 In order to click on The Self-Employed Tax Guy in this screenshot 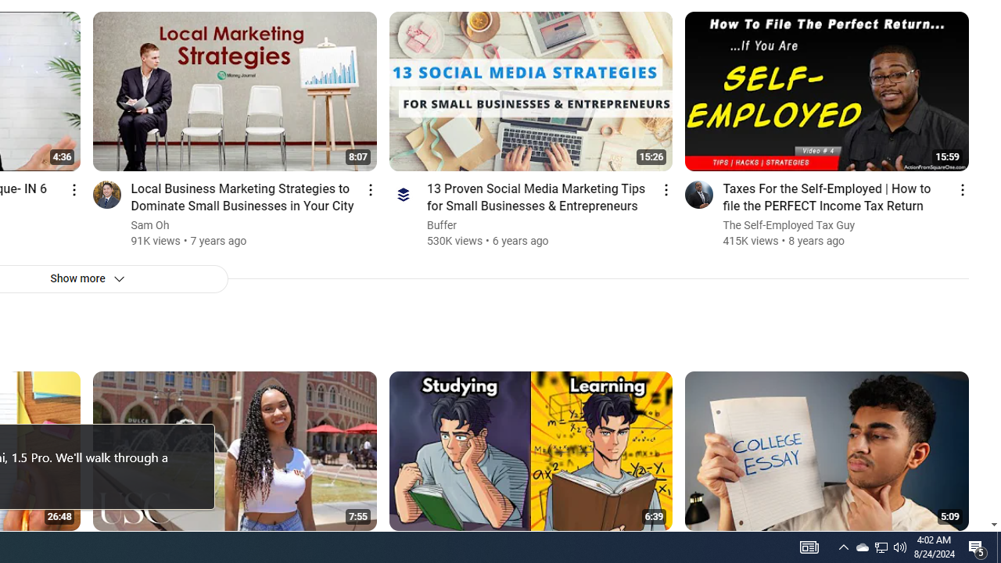, I will do `click(789, 225)`.